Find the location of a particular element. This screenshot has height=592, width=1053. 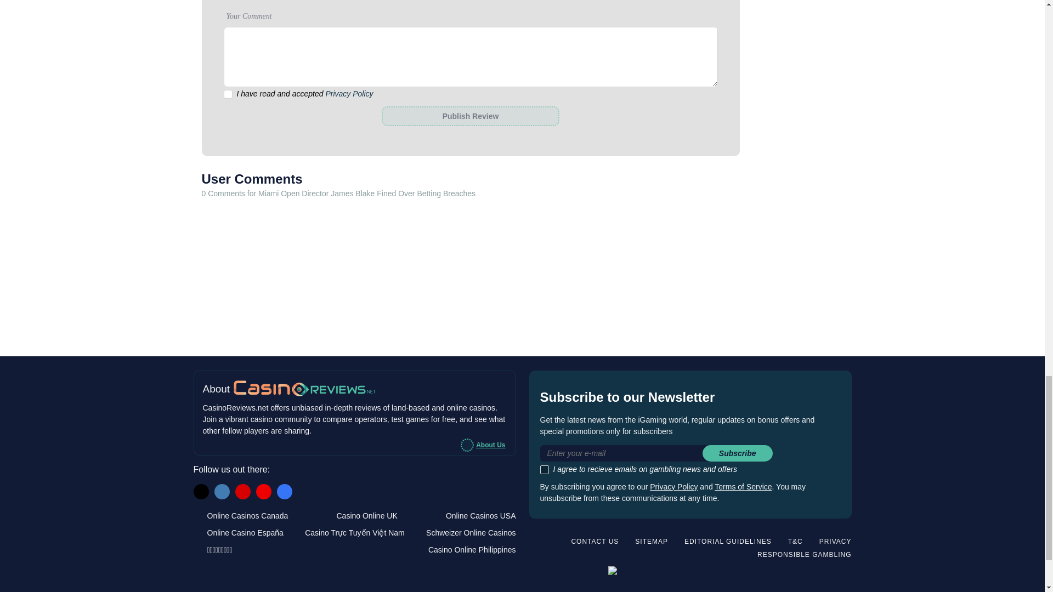

Publish Review is located at coordinates (470, 116).